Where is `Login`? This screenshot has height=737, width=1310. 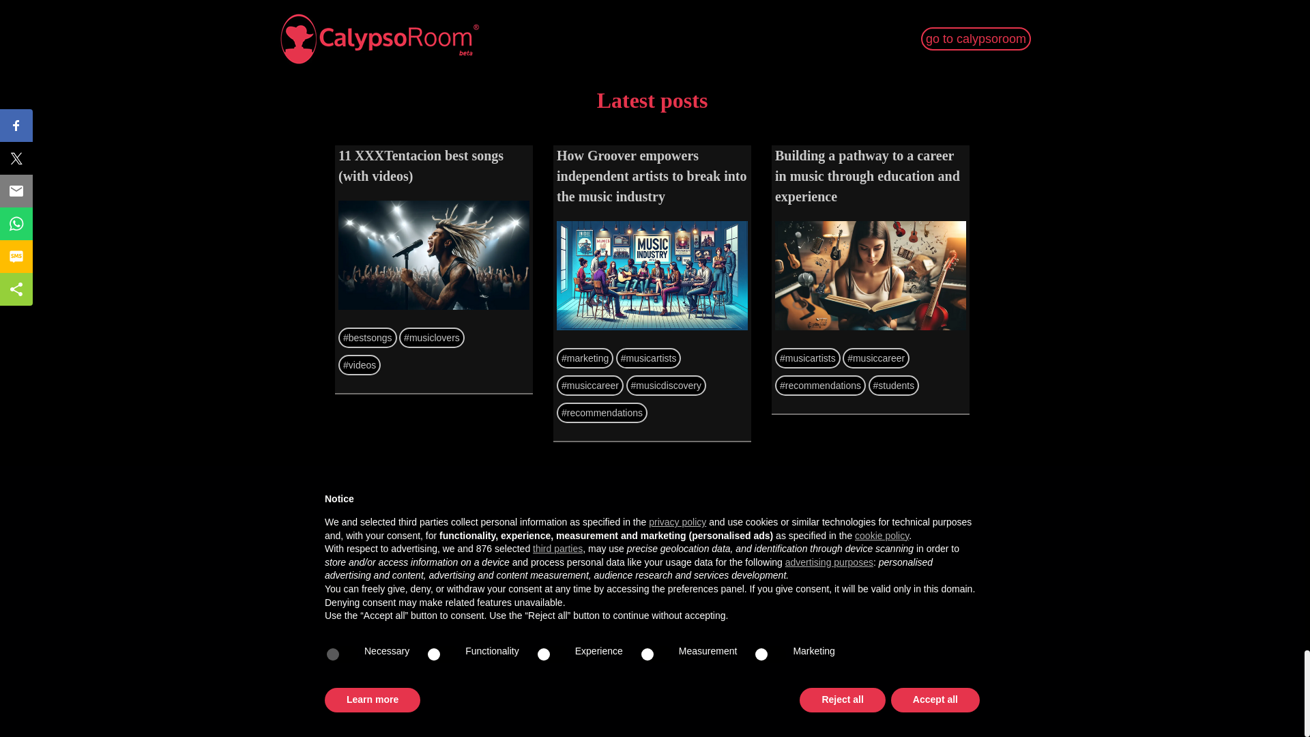 Login is located at coordinates (674, 626).